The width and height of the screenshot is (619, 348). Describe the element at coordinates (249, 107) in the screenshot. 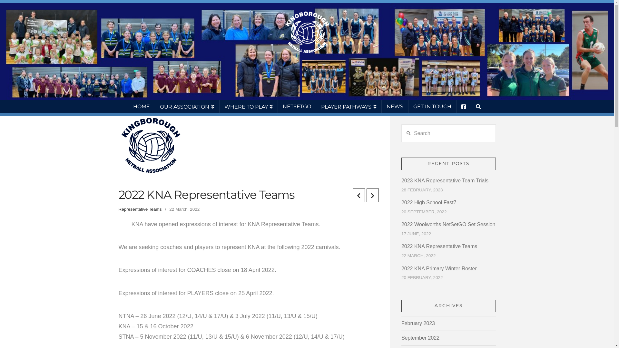

I see `WHERE TO PLAY` at that location.